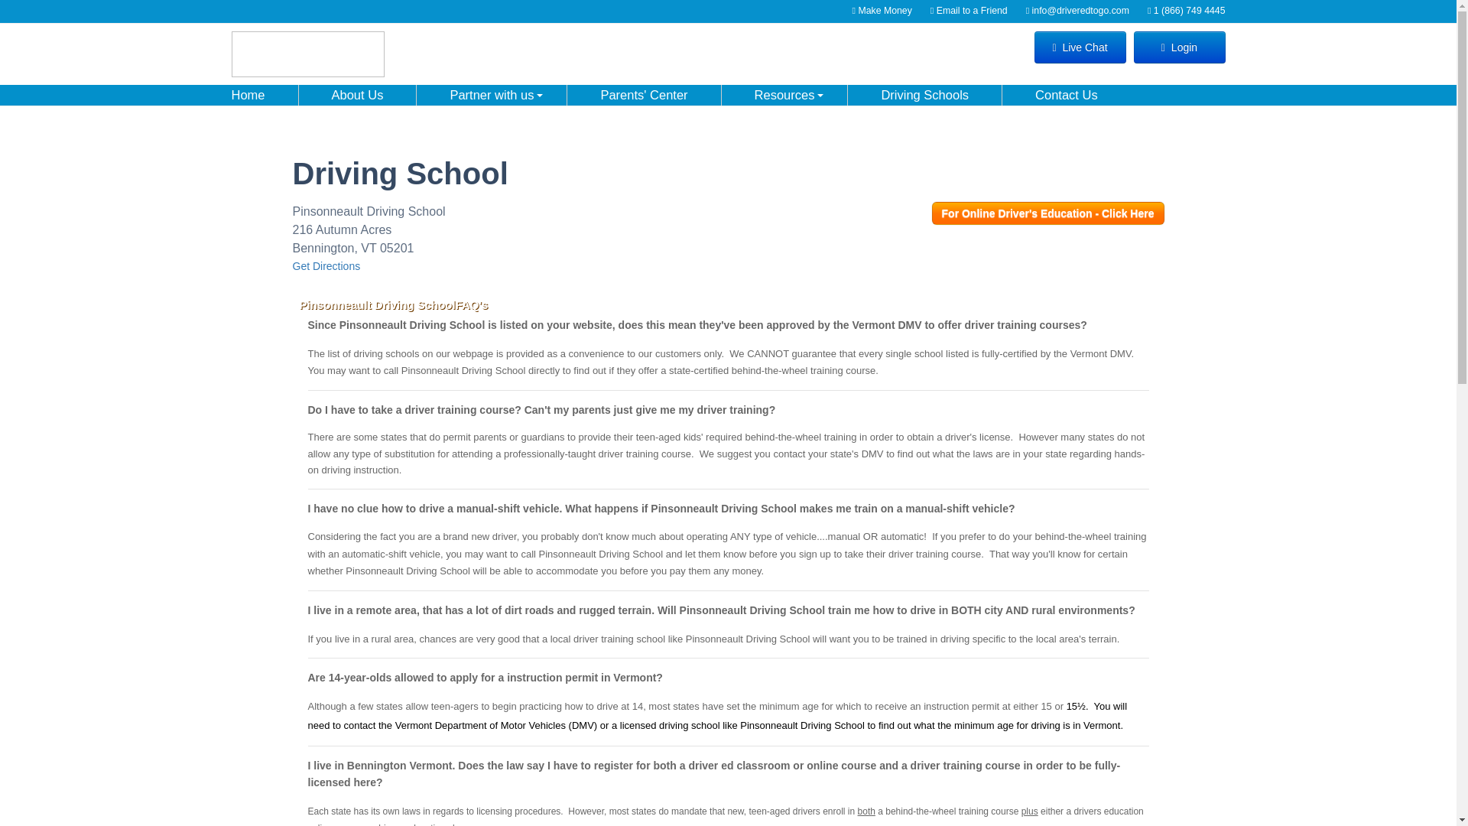 The width and height of the screenshot is (1468, 826). What do you see at coordinates (491, 95) in the screenshot?
I see `Partner with us` at bounding box center [491, 95].